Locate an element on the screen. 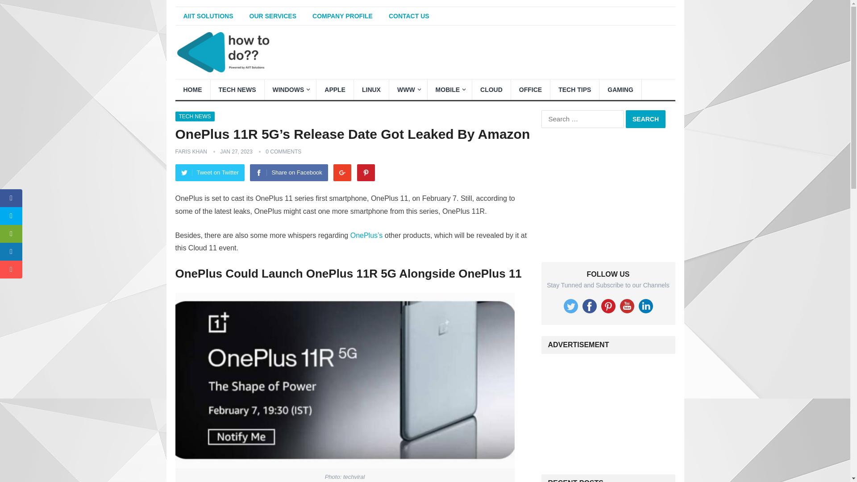  Advertisement is located at coordinates (608, 195).